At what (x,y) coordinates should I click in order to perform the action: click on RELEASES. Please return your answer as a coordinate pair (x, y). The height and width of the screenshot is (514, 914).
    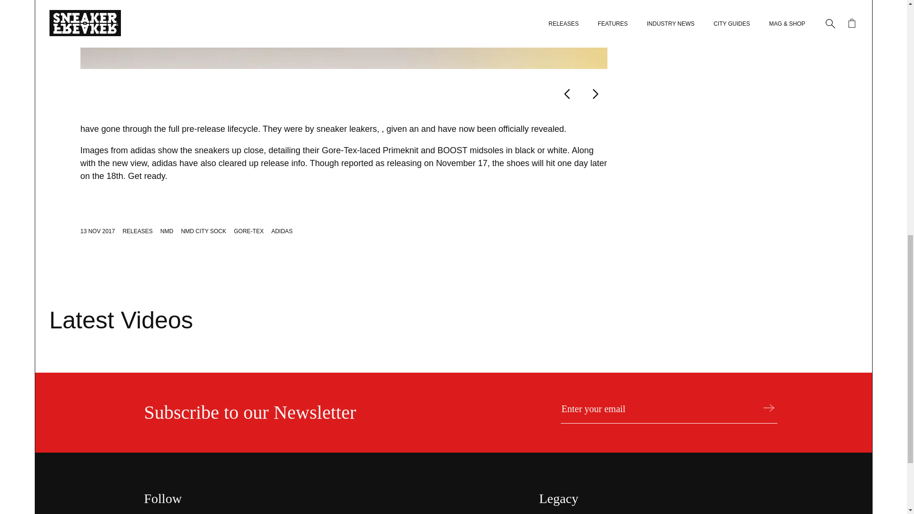
    Looking at the image, I should click on (137, 231).